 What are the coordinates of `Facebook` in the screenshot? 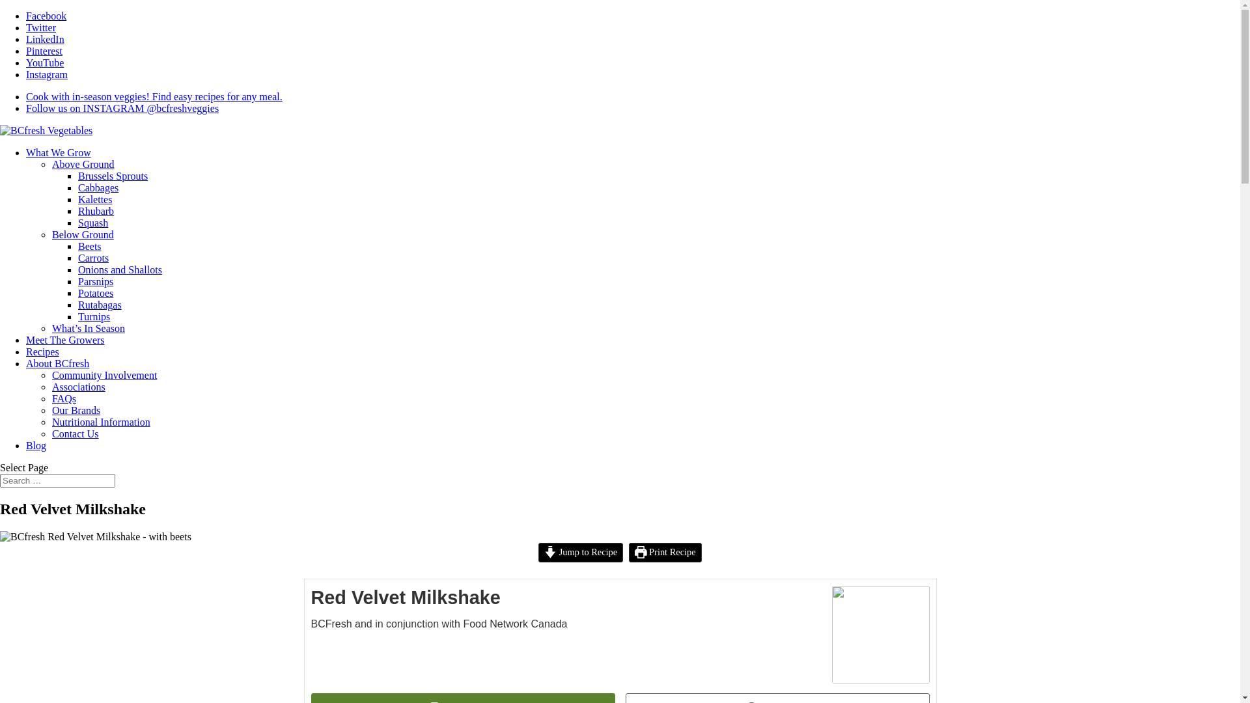 It's located at (46, 16).